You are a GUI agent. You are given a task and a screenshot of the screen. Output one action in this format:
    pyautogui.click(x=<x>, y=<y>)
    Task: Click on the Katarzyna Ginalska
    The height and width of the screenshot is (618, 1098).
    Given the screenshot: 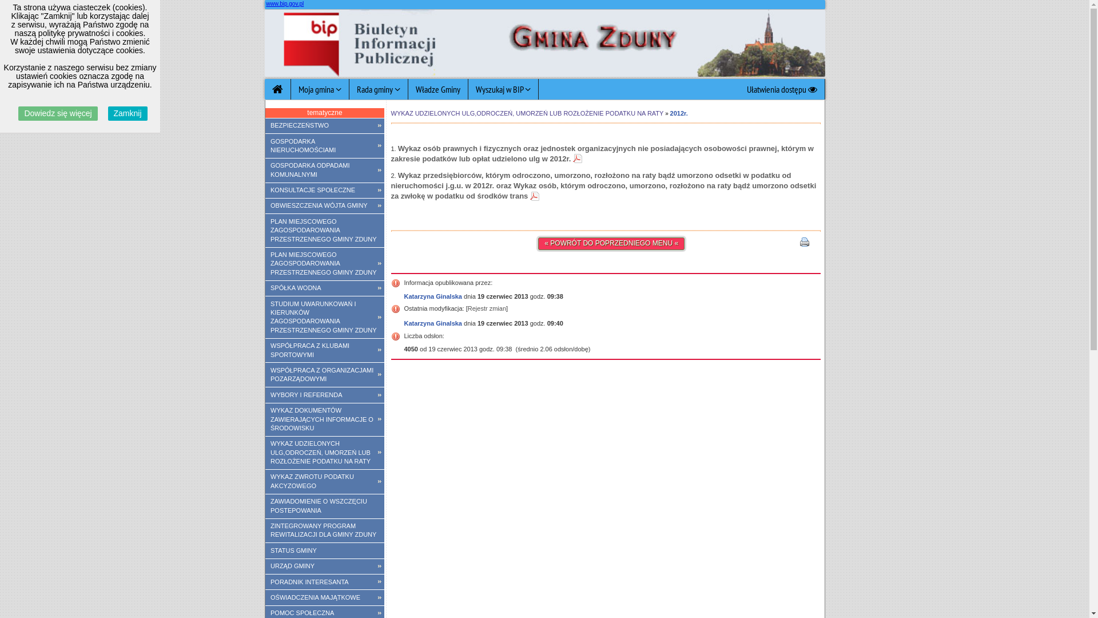 What is the action you would take?
    pyautogui.click(x=433, y=296)
    